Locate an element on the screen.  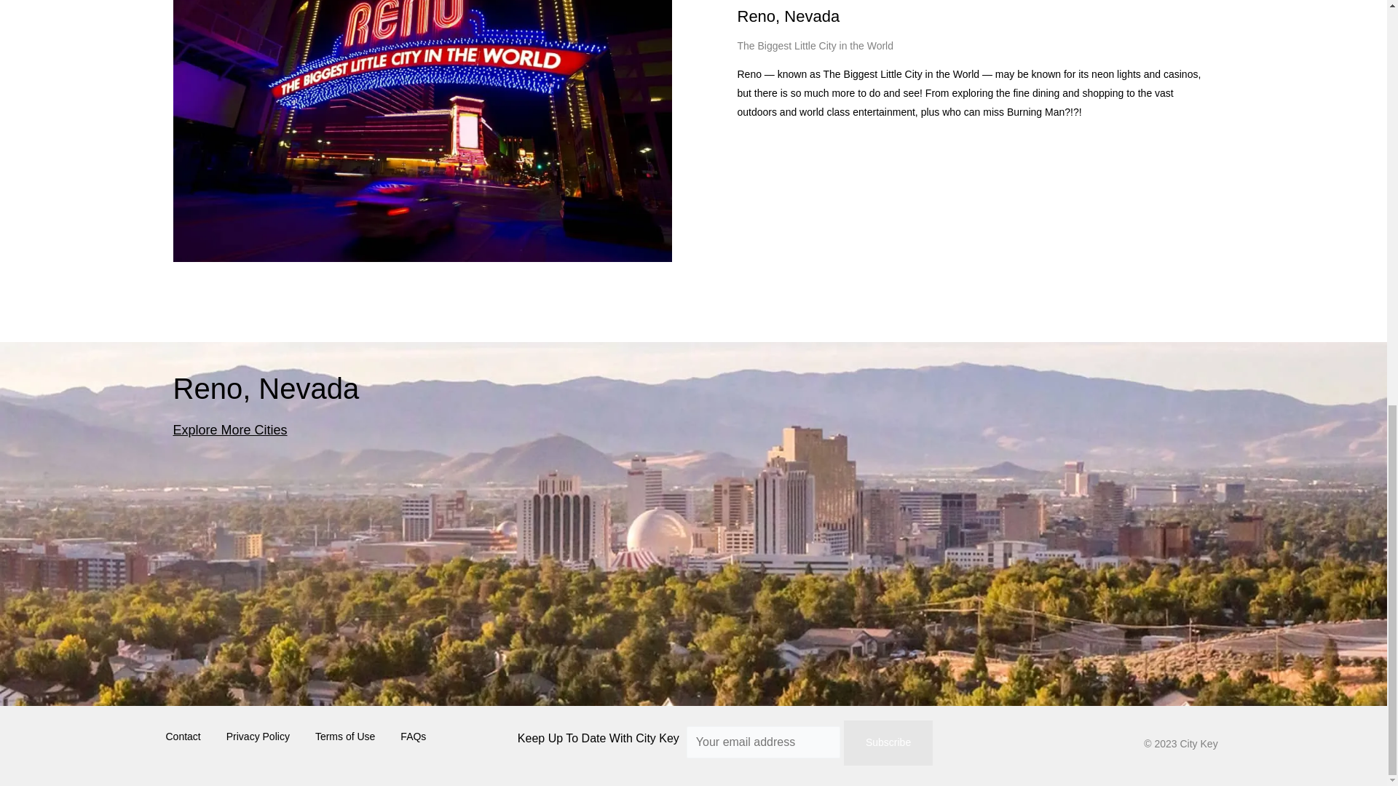
Privacy Policy is located at coordinates (258, 737).